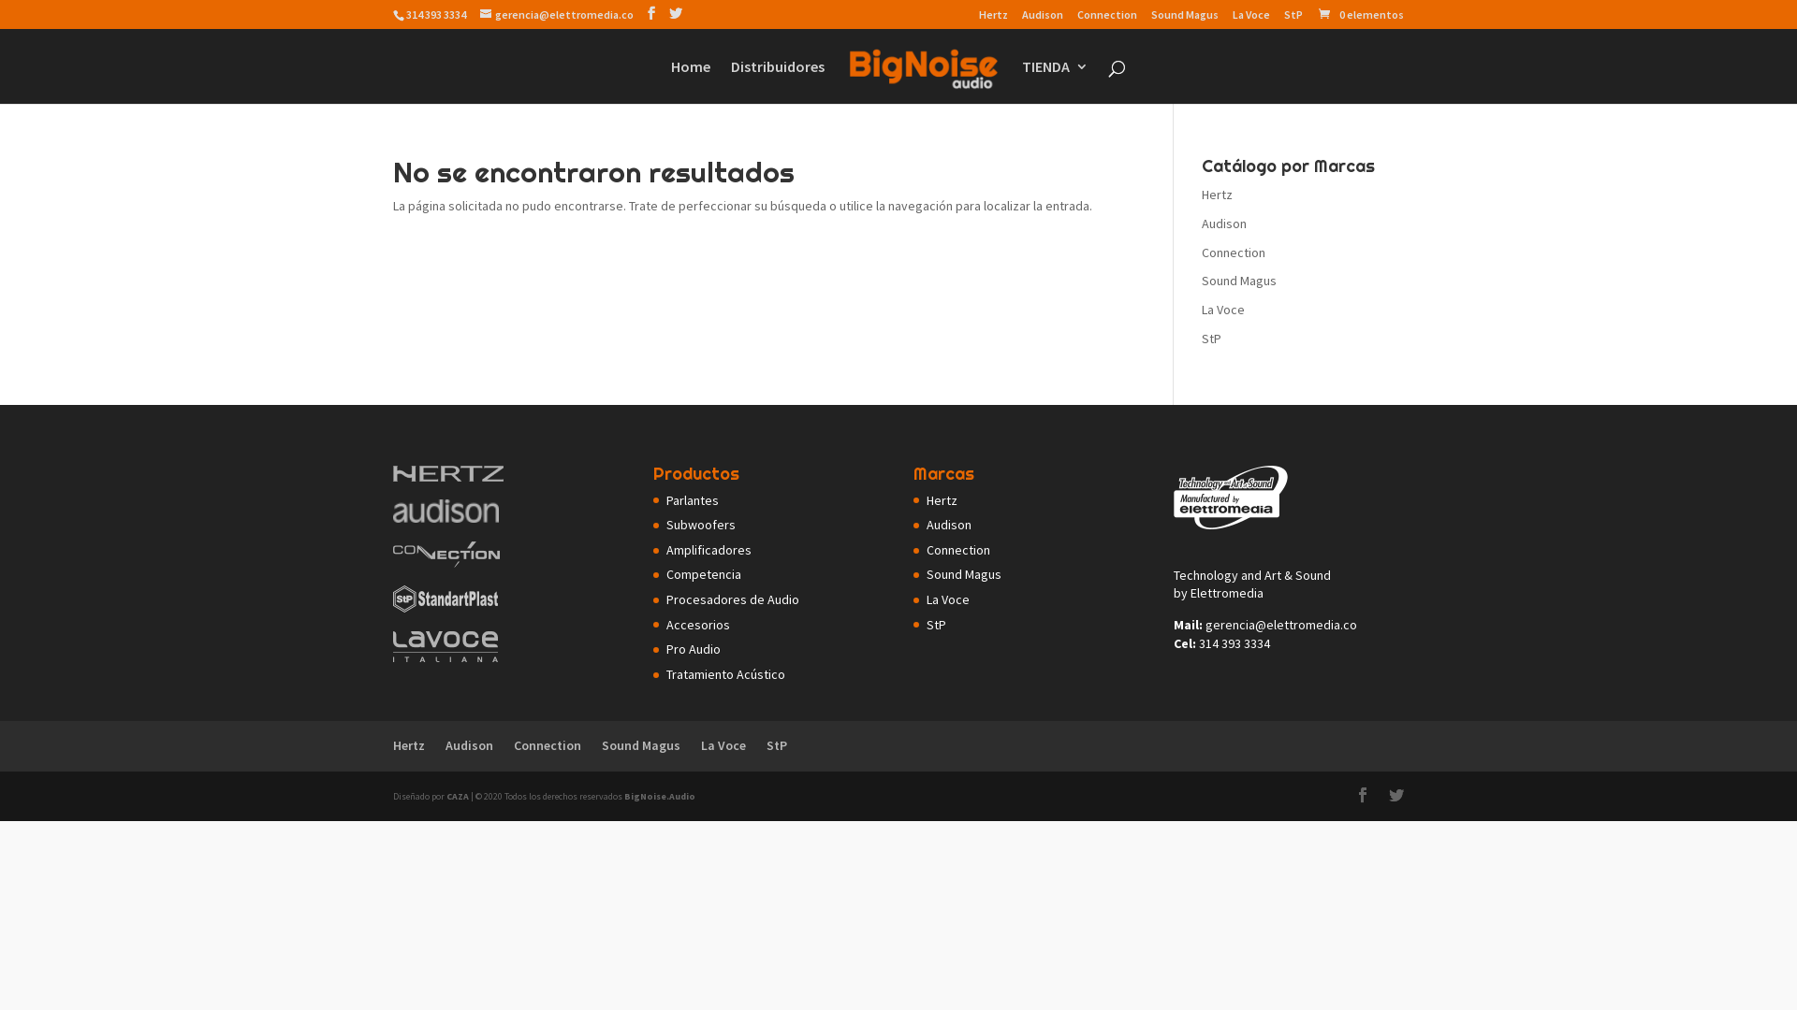  What do you see at coordinates (698, 625) in the screenshot?
I see `Accesorios` at bounding box center [698, 625].